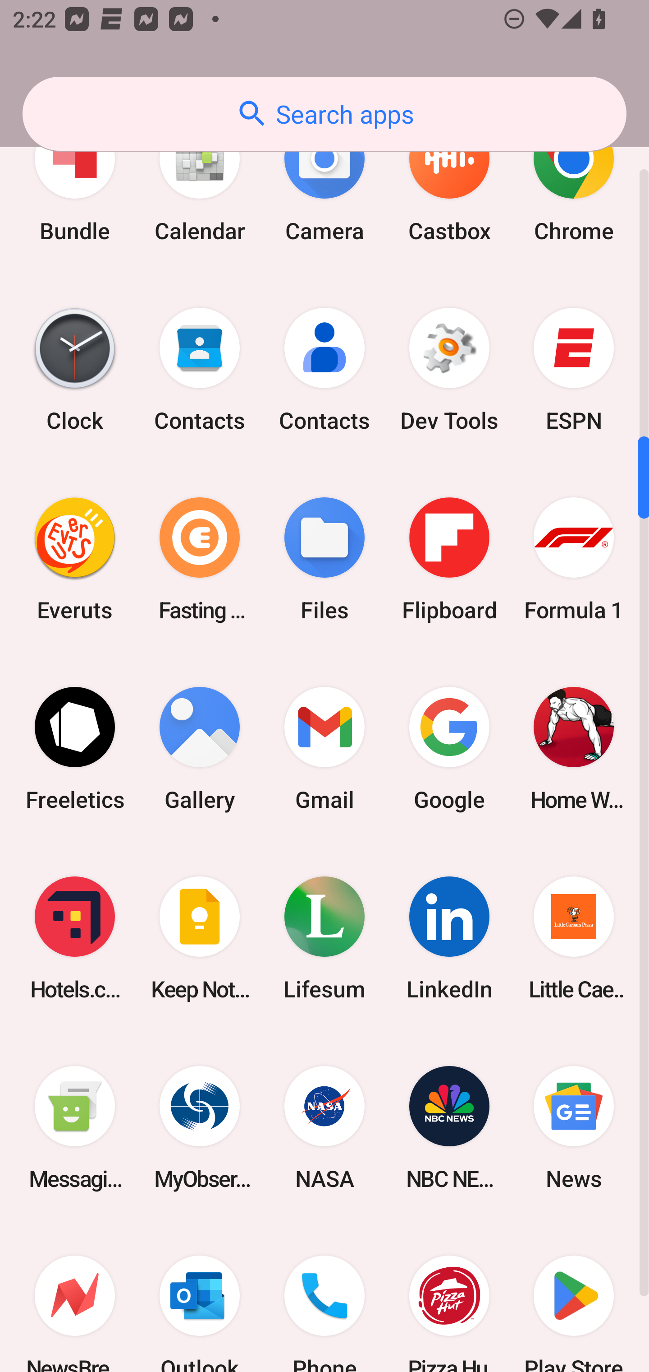 Image resolution: width=649 pixels, height=1372 pixels. Describe the element at coordinates (200, 182) in the screenshot. I see `Calendar` at that location.